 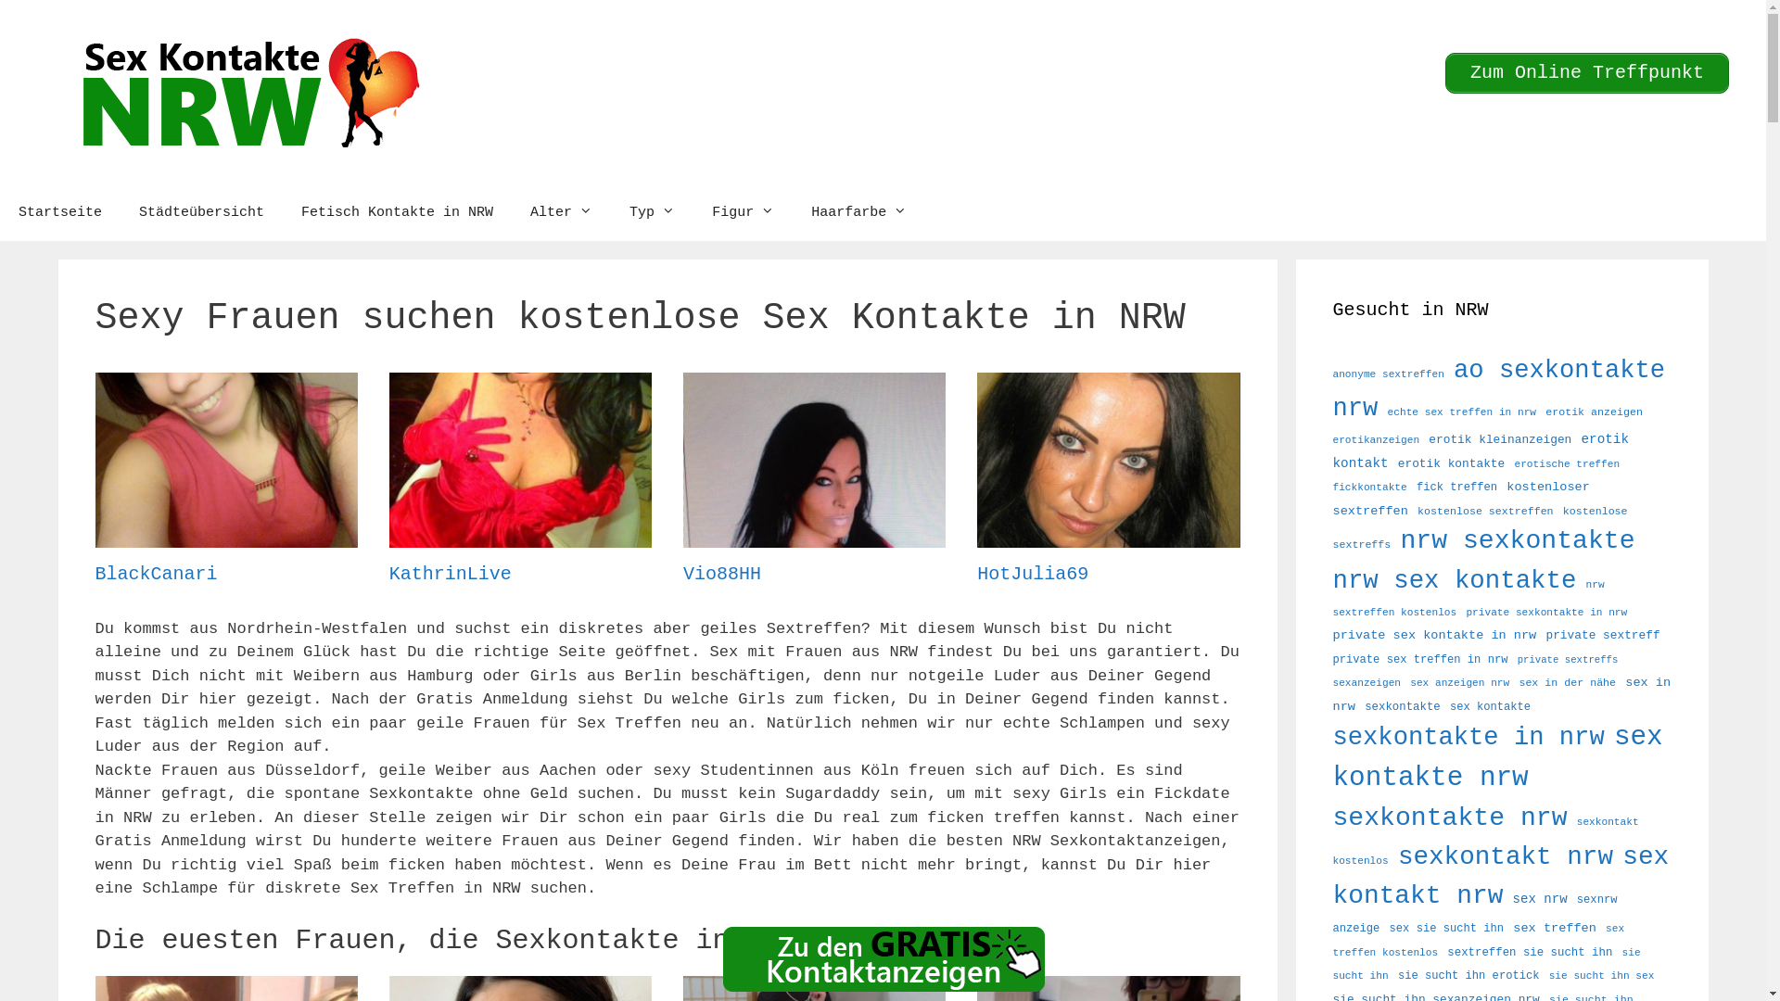 What do you see at coordinates (814, 536) in the screenshot?
I see `Vio88HH` at bounding box center [814, 536].